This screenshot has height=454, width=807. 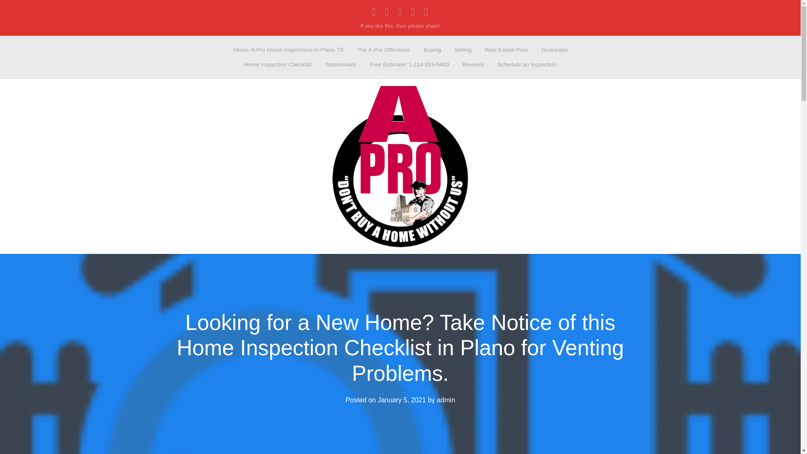 What do you see at coordinates (402, 400) in the screenshot?
I see `January 5, 2021` at bounding box center [402, 400].